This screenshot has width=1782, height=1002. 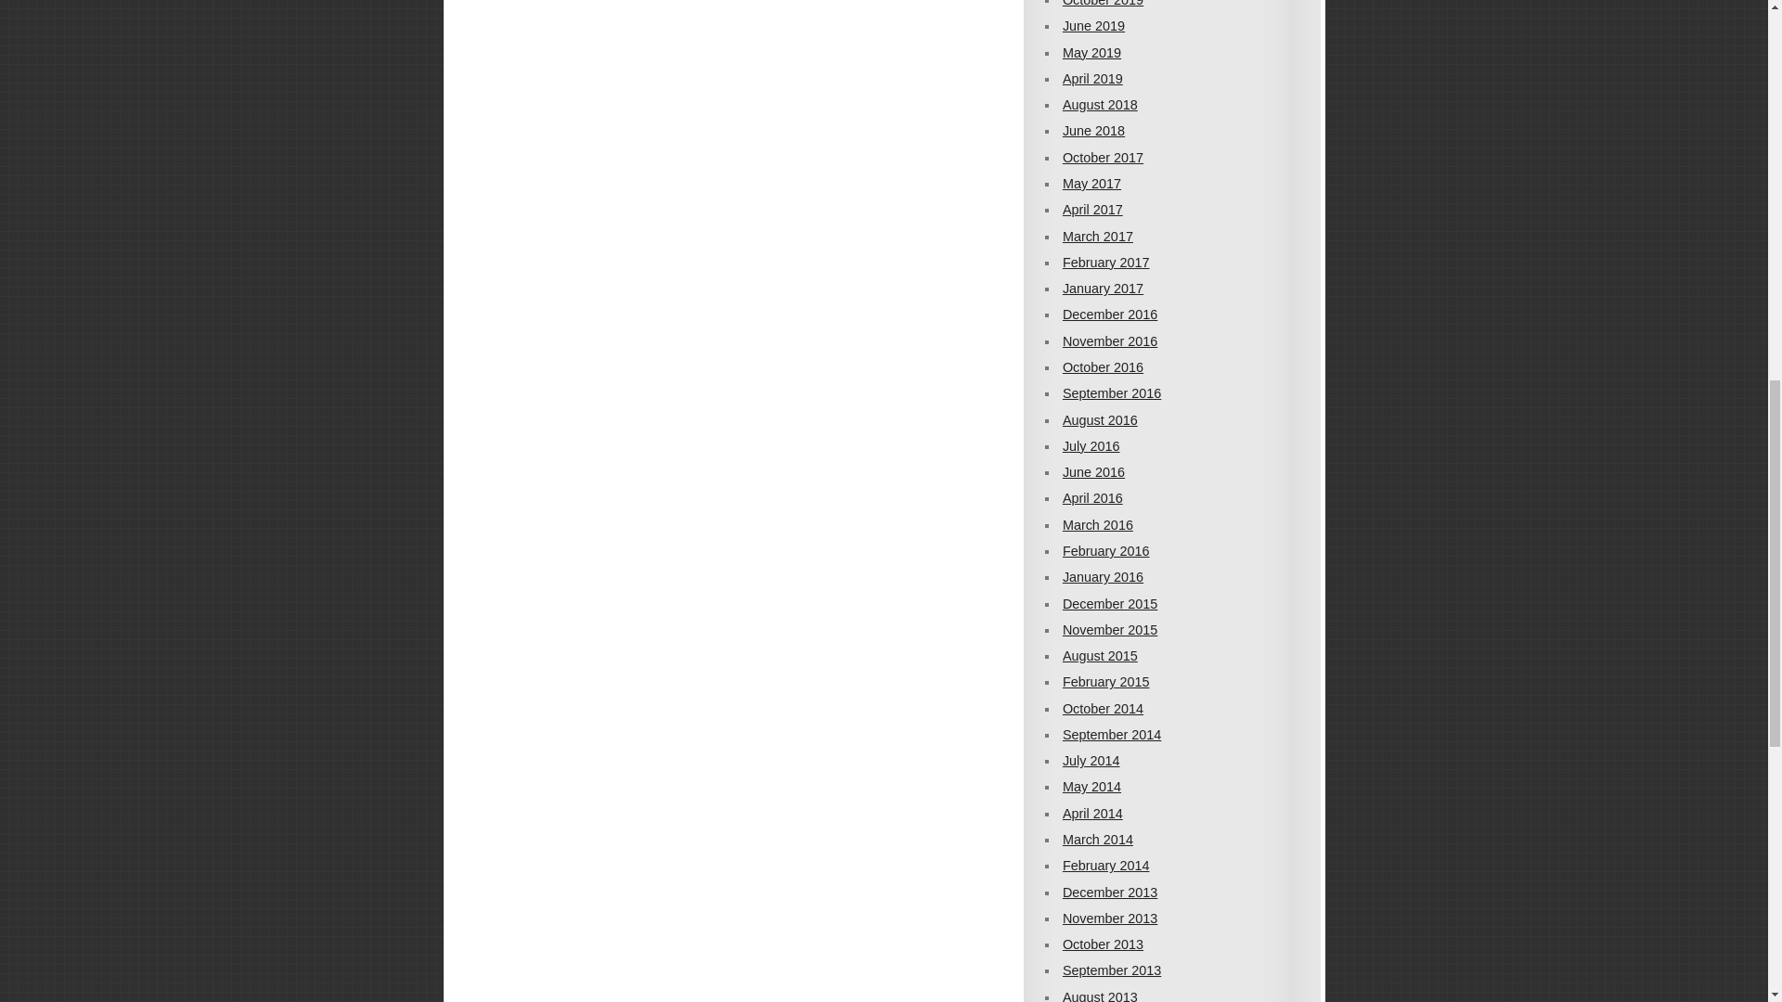 I want to click on August 2018, so click(x=1100, y=104).